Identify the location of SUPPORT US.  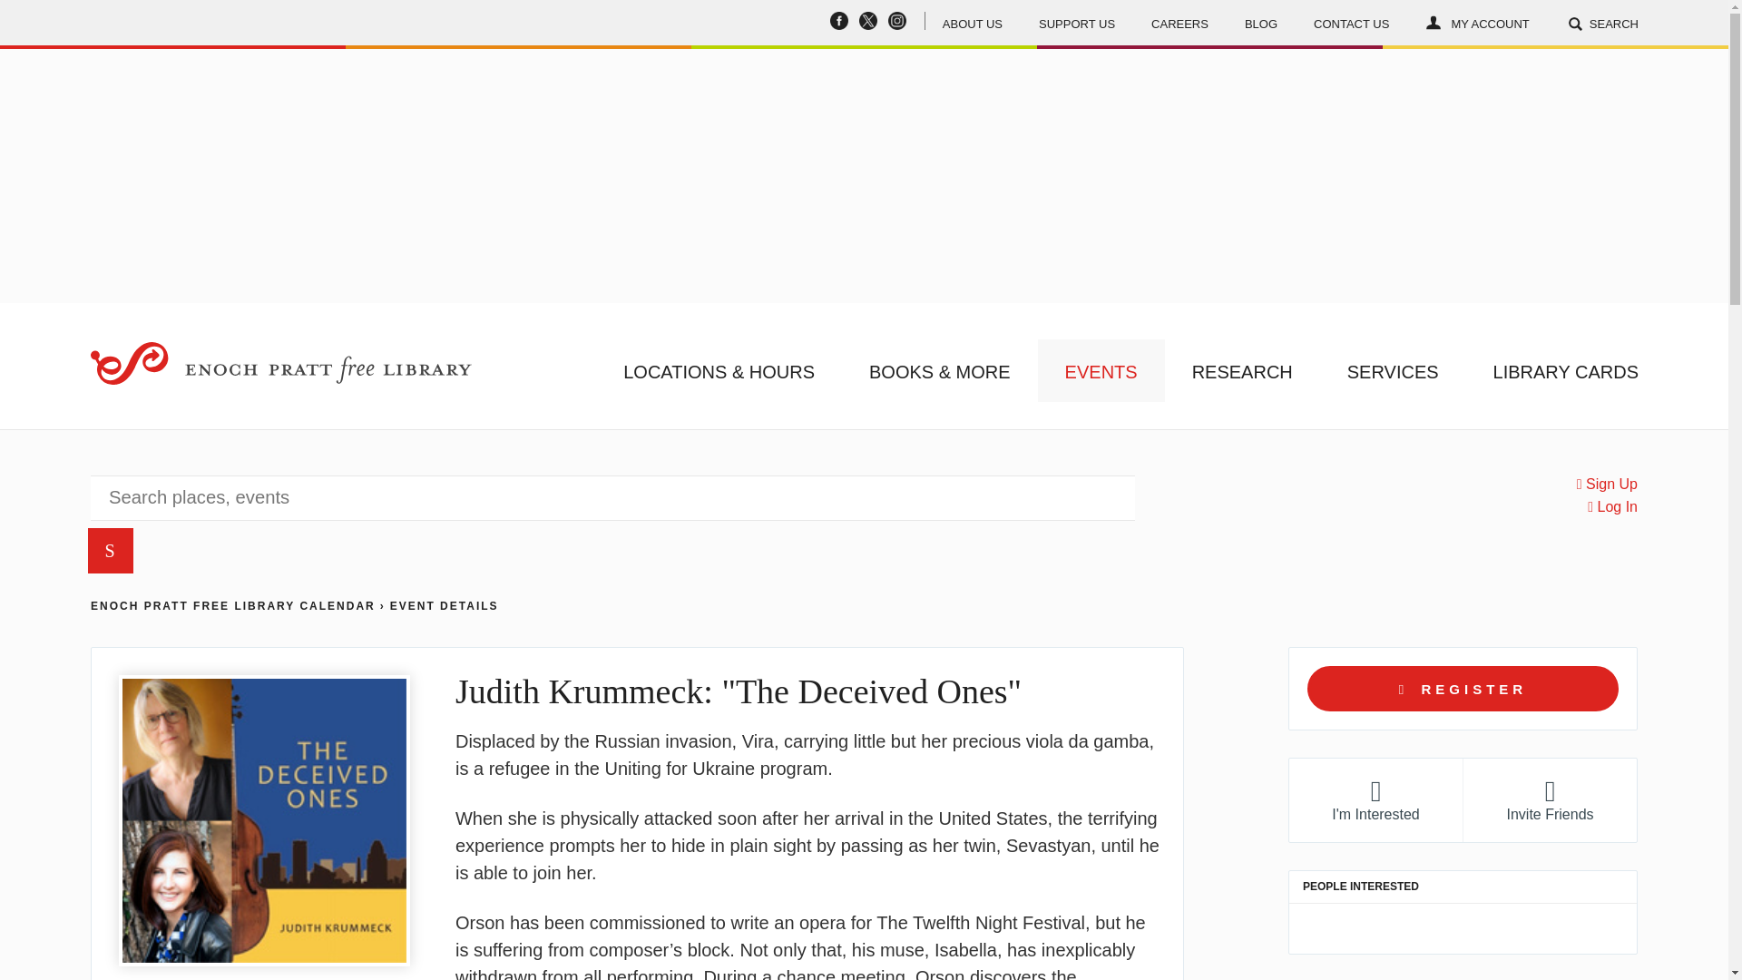
(1077, 22).